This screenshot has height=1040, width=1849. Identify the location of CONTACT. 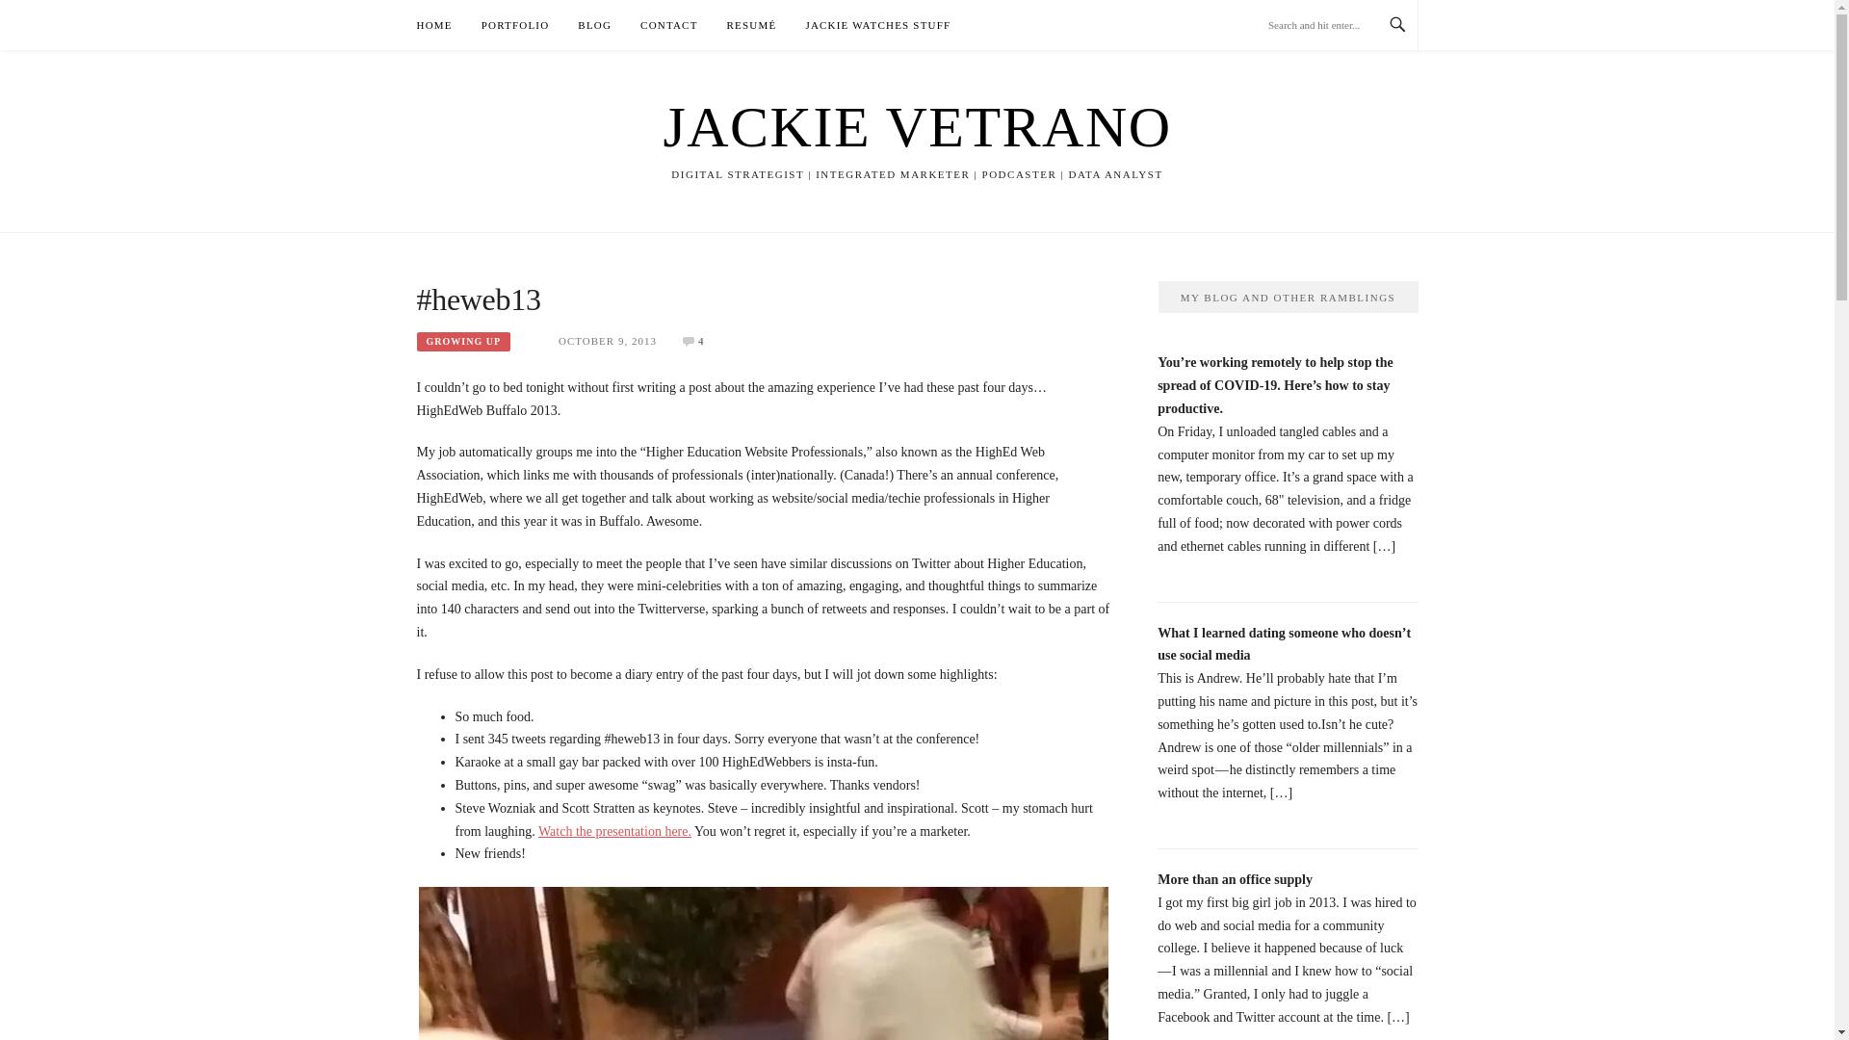
(668, 25).